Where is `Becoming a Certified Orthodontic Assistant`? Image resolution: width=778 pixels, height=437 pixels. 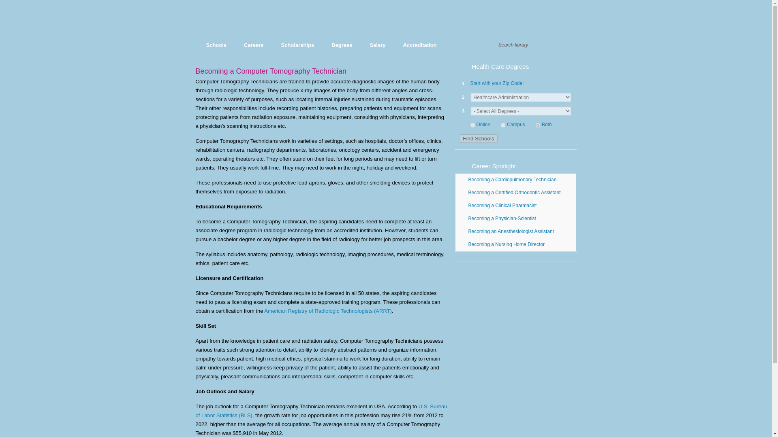 Becoming a Certified Orthodontic Assistant is located at coordinates (517, 192).